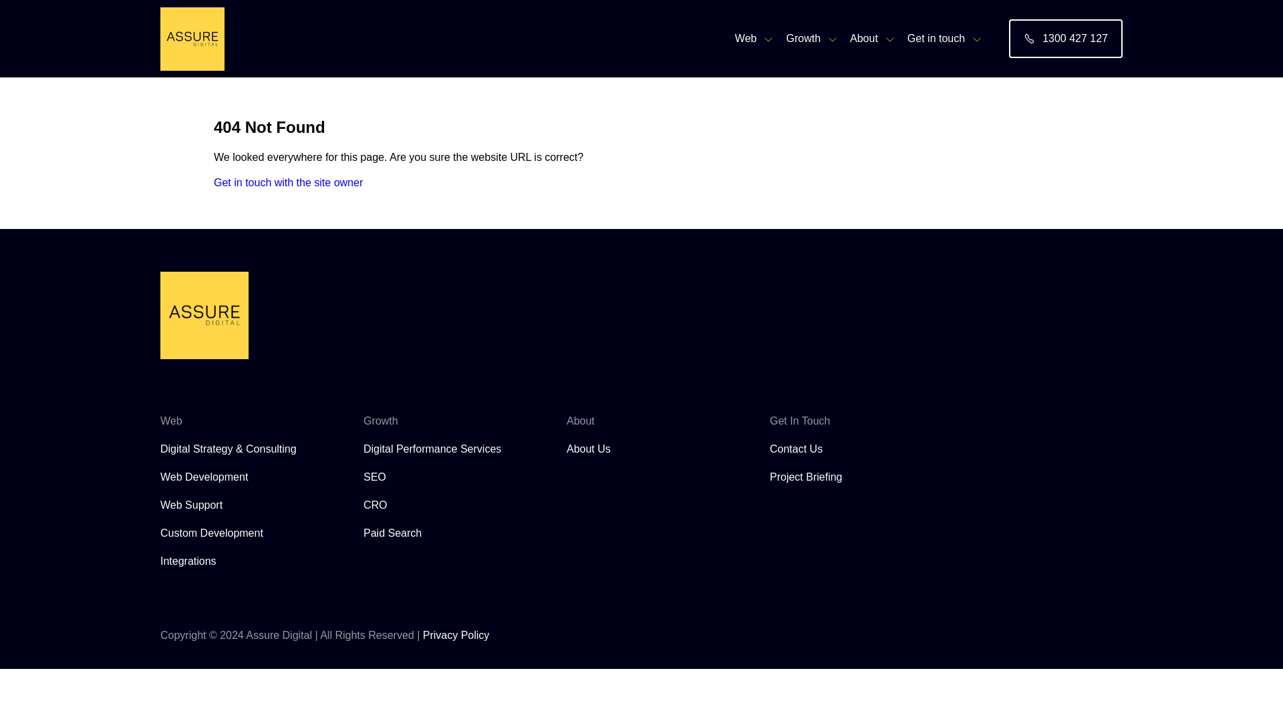  Describe the element at coordinates (374, 477) in the screenshot. I see `SEO` at that location.